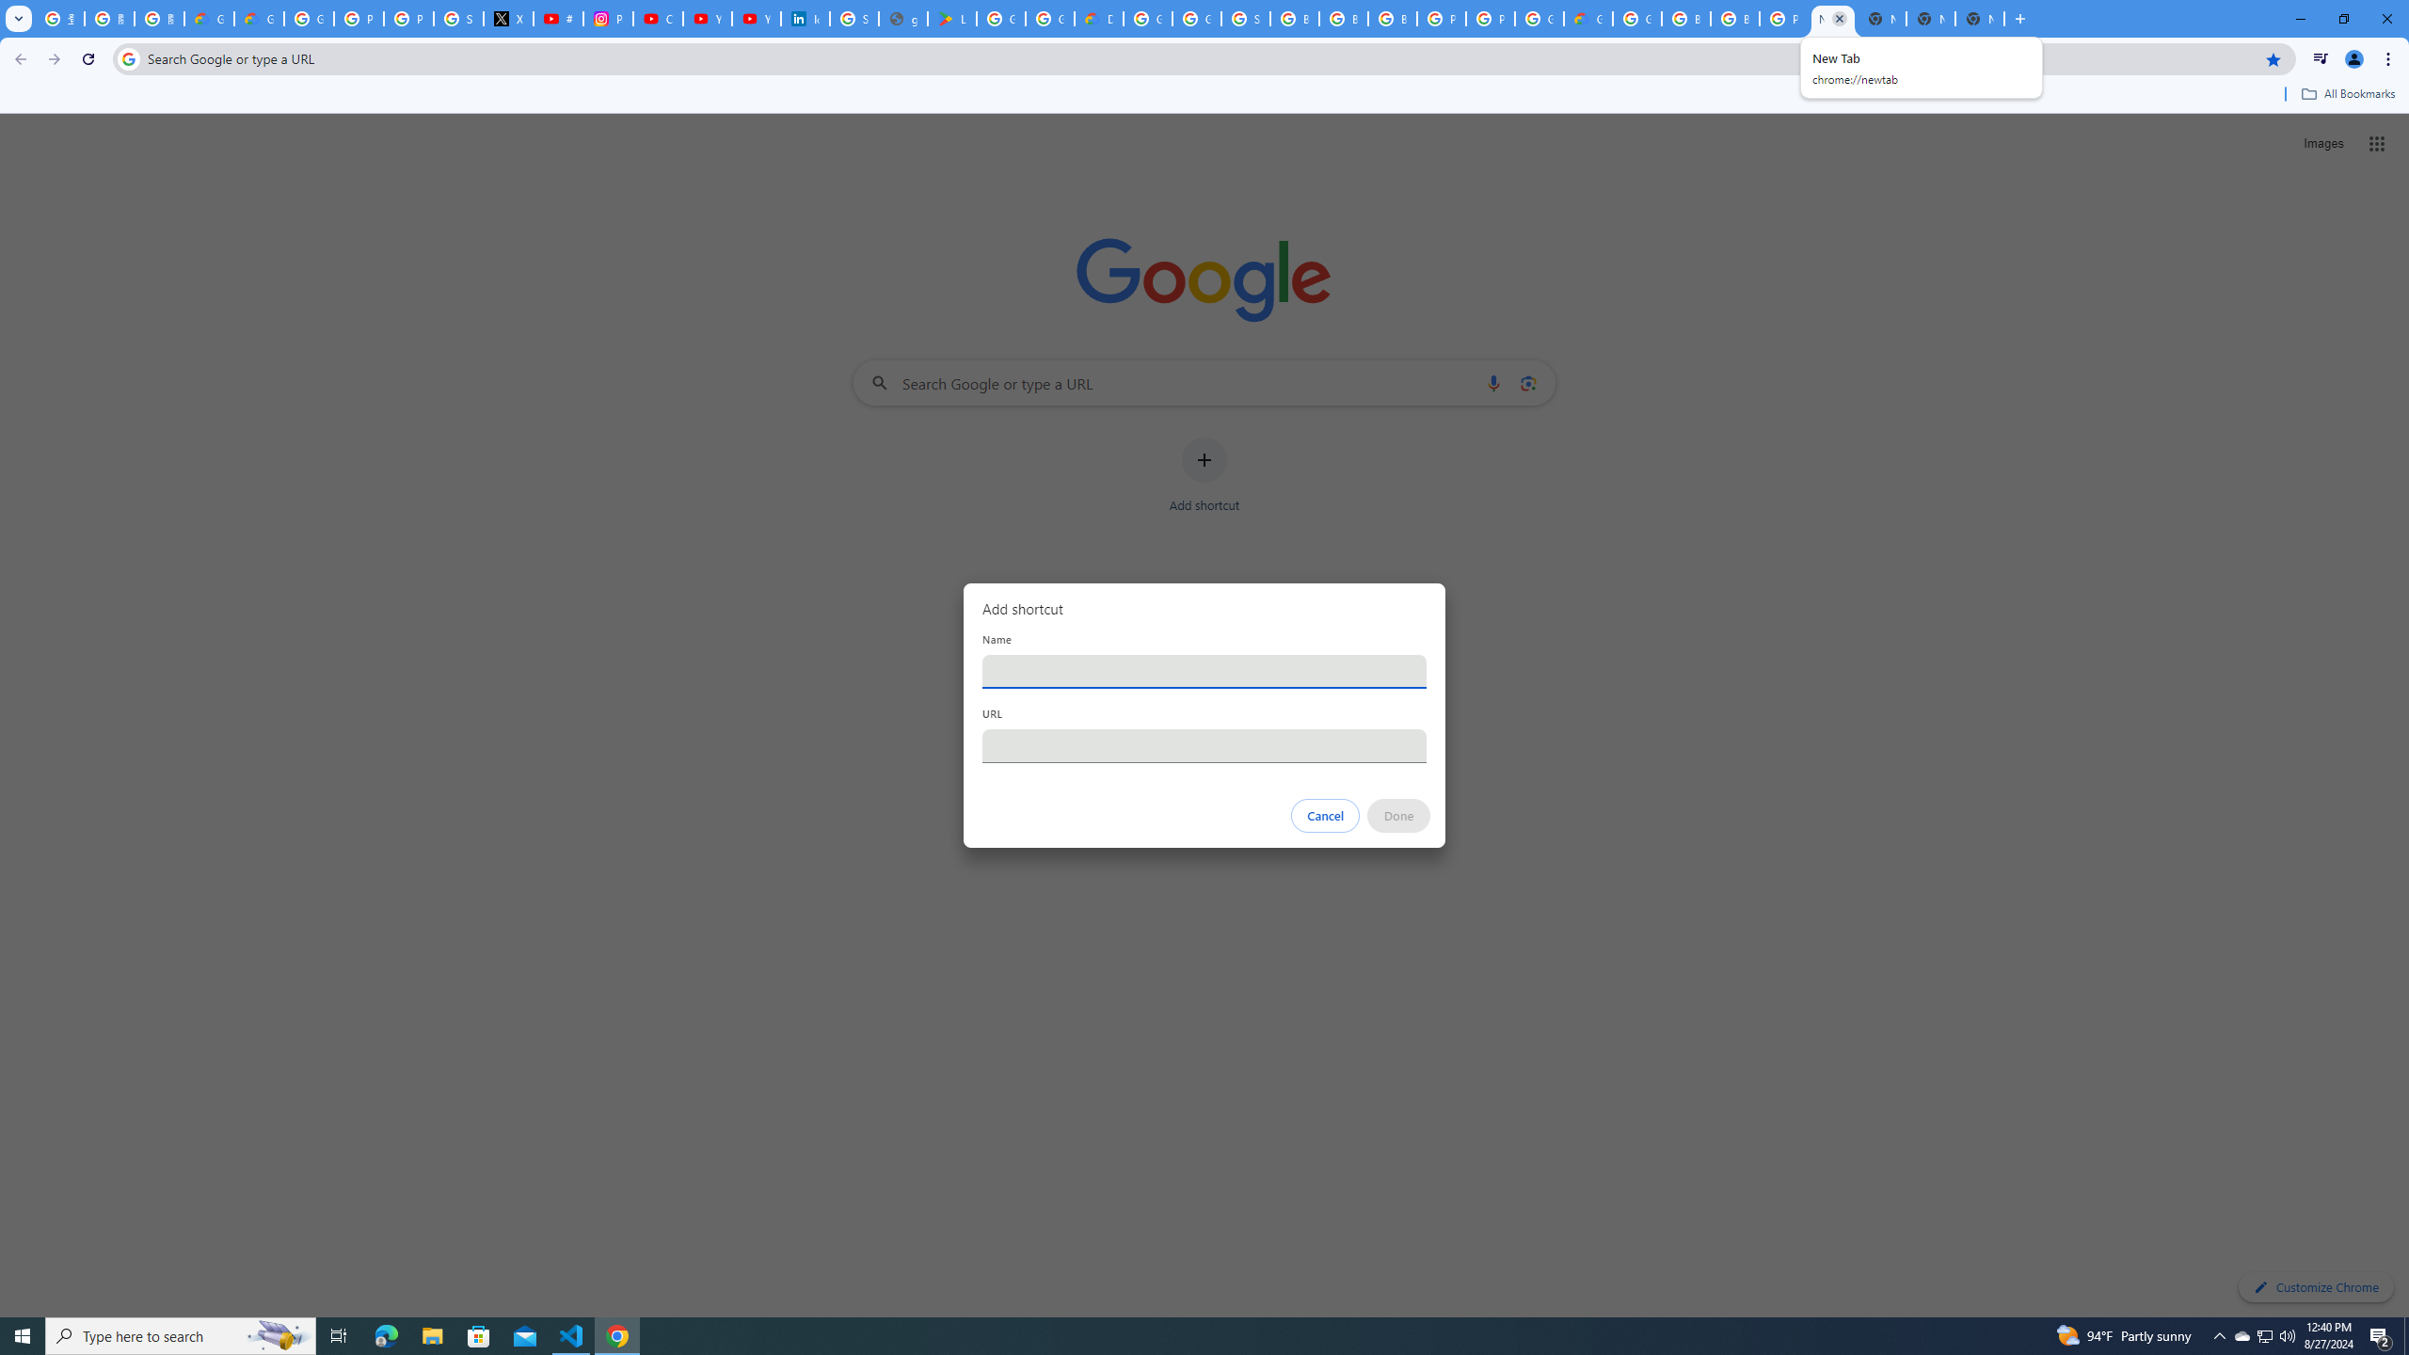 The width and height of the screenshot is (2409, 1355). I want to click on Google Workspace - Specific Terms, so click(1050, 19).